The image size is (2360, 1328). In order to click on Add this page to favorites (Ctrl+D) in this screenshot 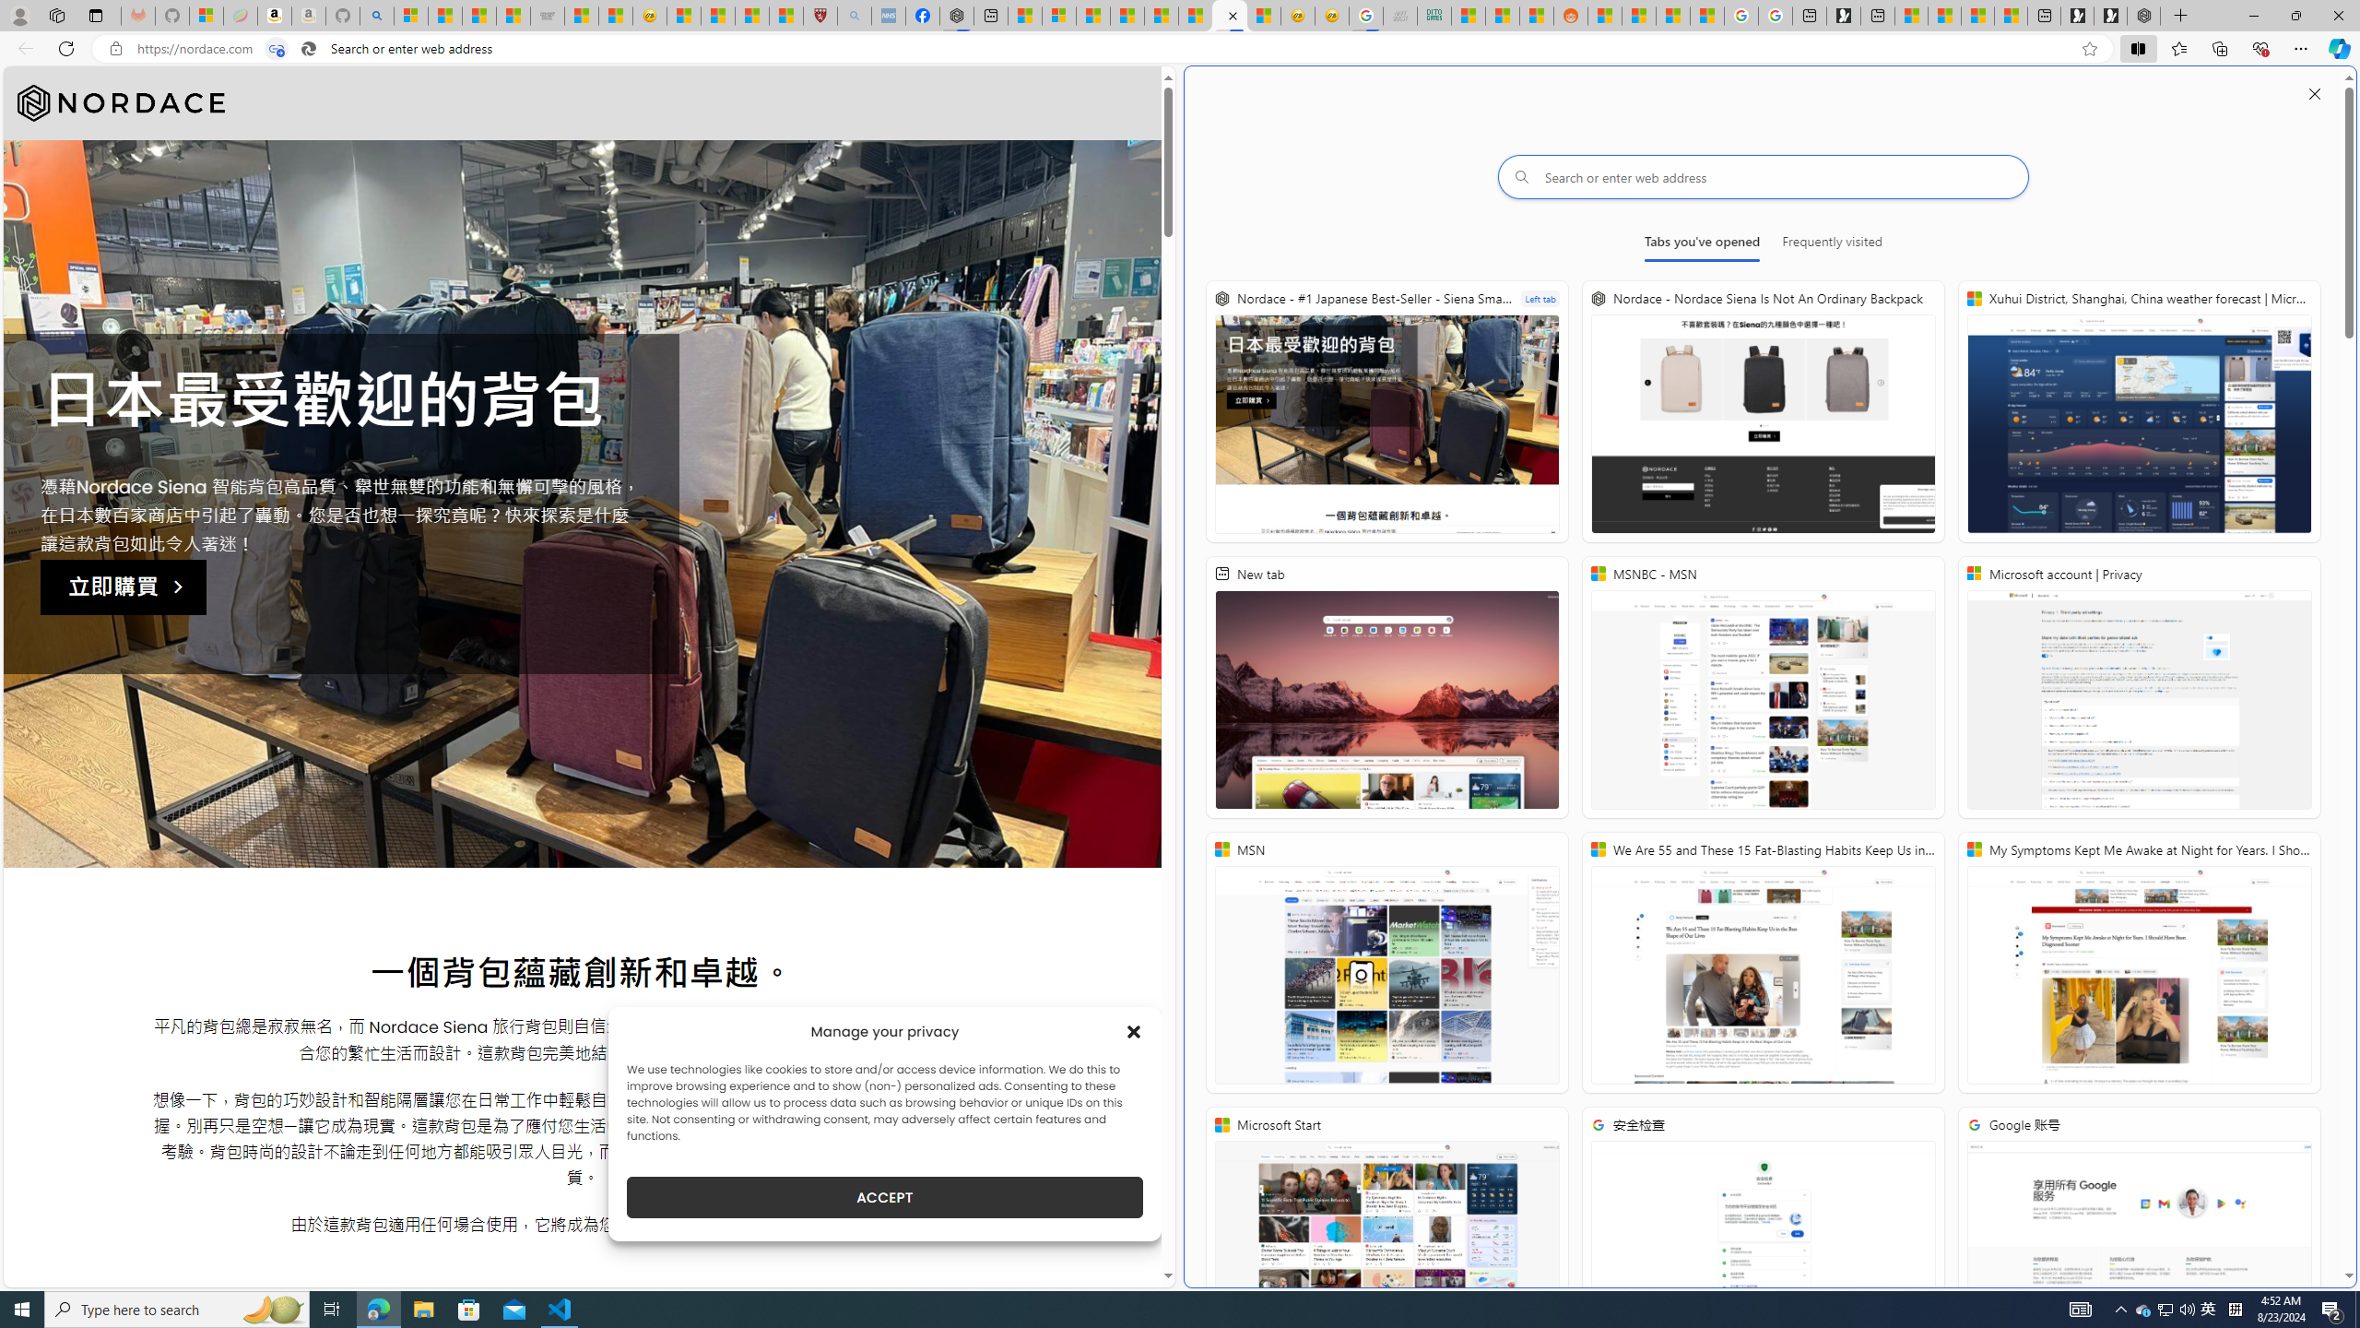, I will do `click(2089, 49)`.